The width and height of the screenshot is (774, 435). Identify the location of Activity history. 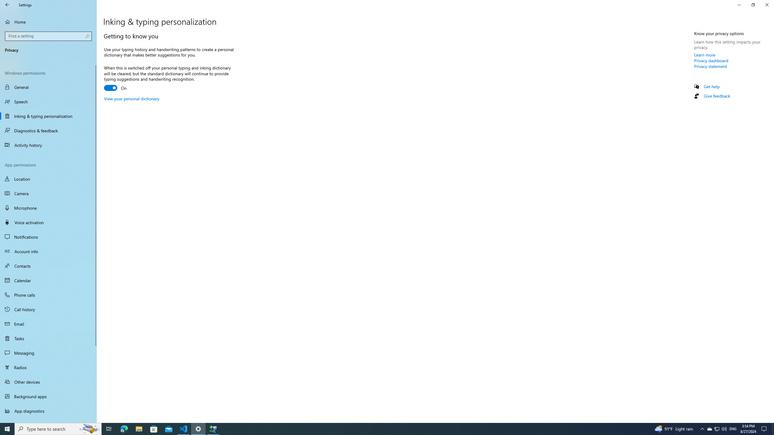
(48, 145).